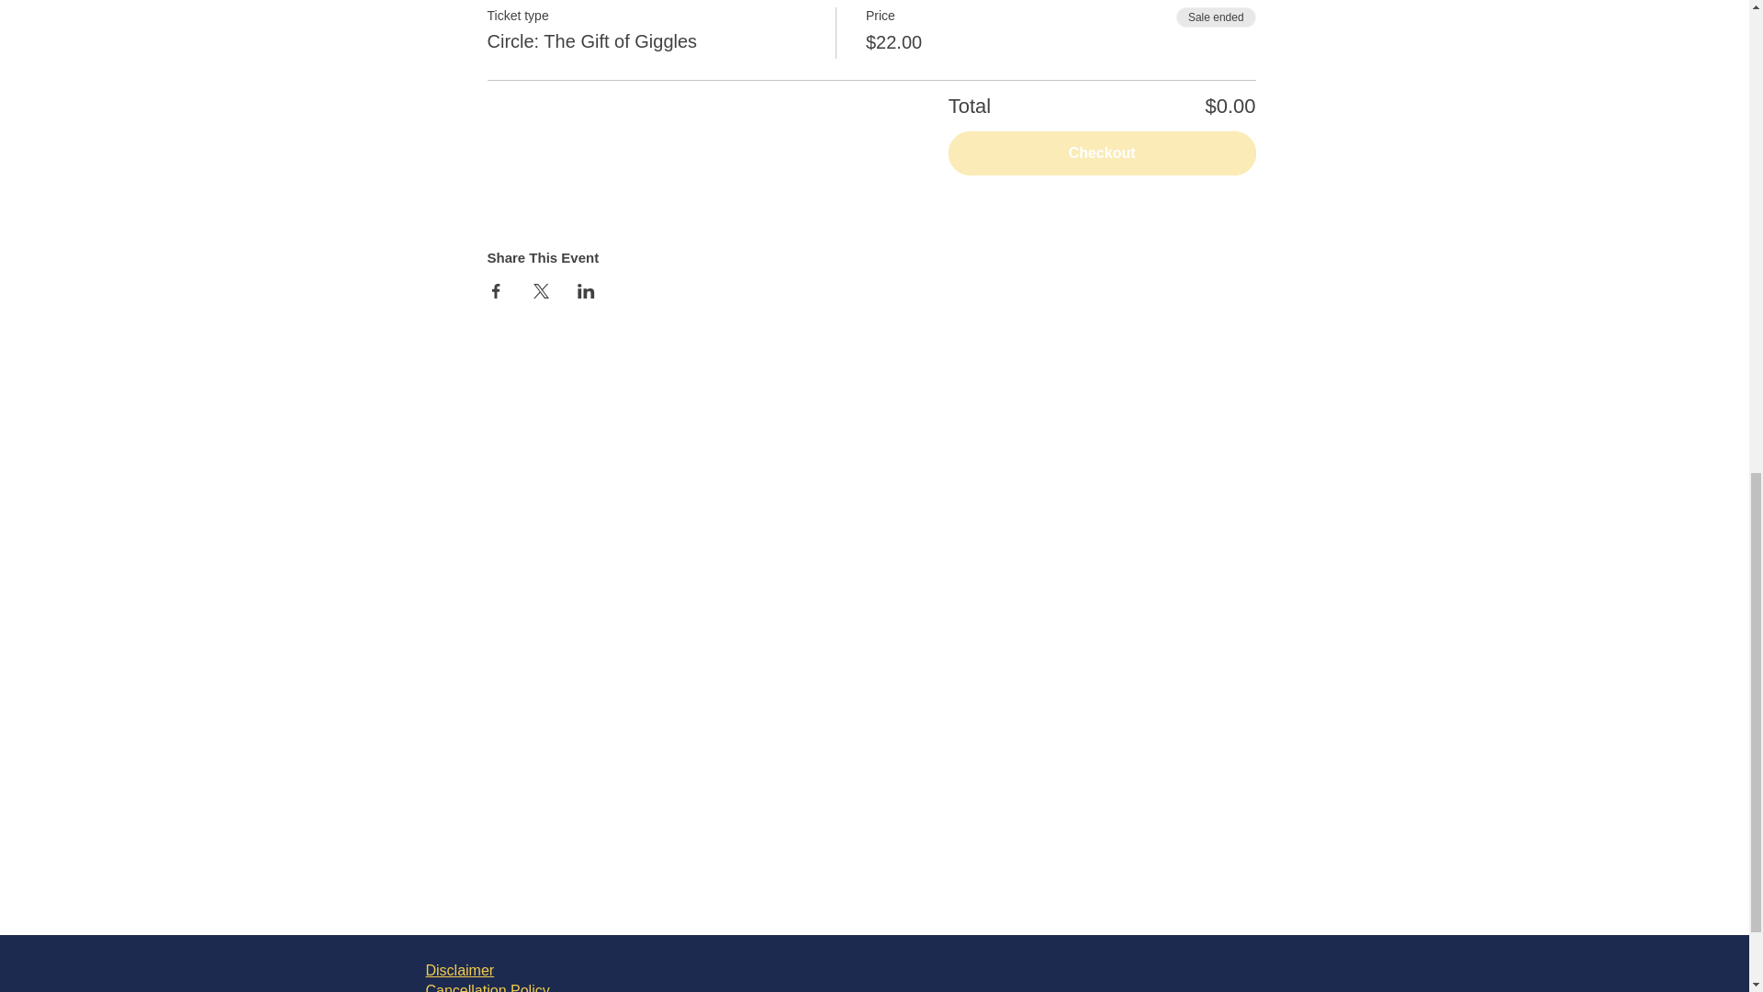 This screenshot has height=992, width=1763. Describe the element at coordinates (488, 987) in the screenshot. I see `Cancellation Policy` at that location.